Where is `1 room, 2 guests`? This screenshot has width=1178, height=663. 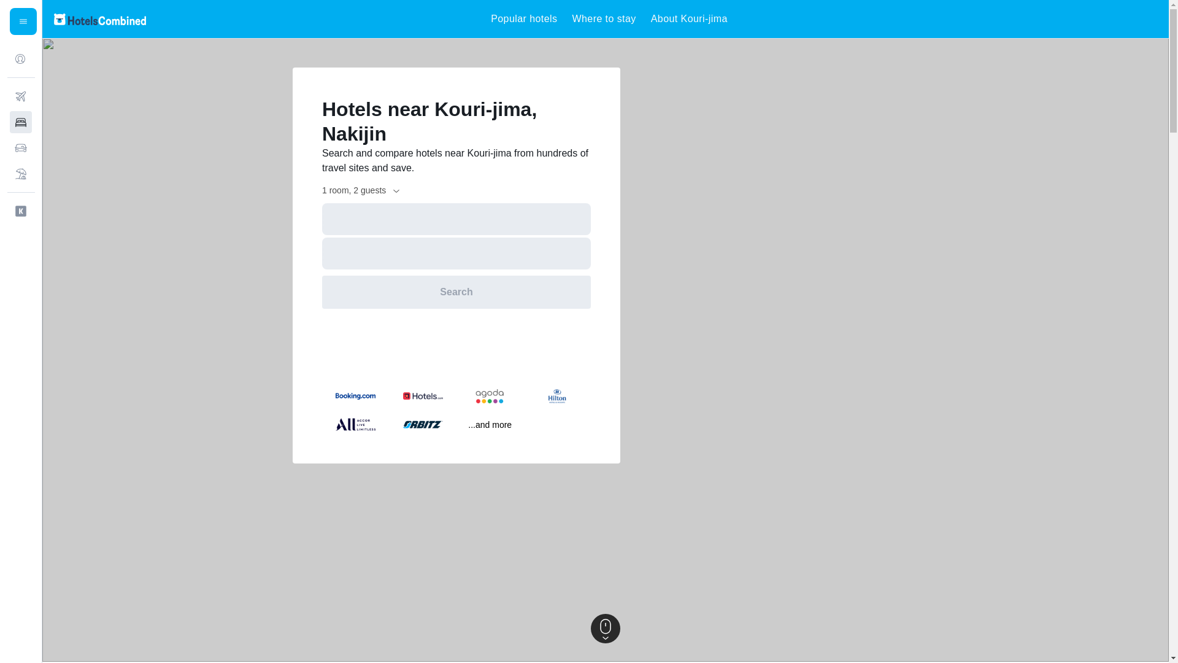
1 room, 2 guests is located at coordinates (361, 190).